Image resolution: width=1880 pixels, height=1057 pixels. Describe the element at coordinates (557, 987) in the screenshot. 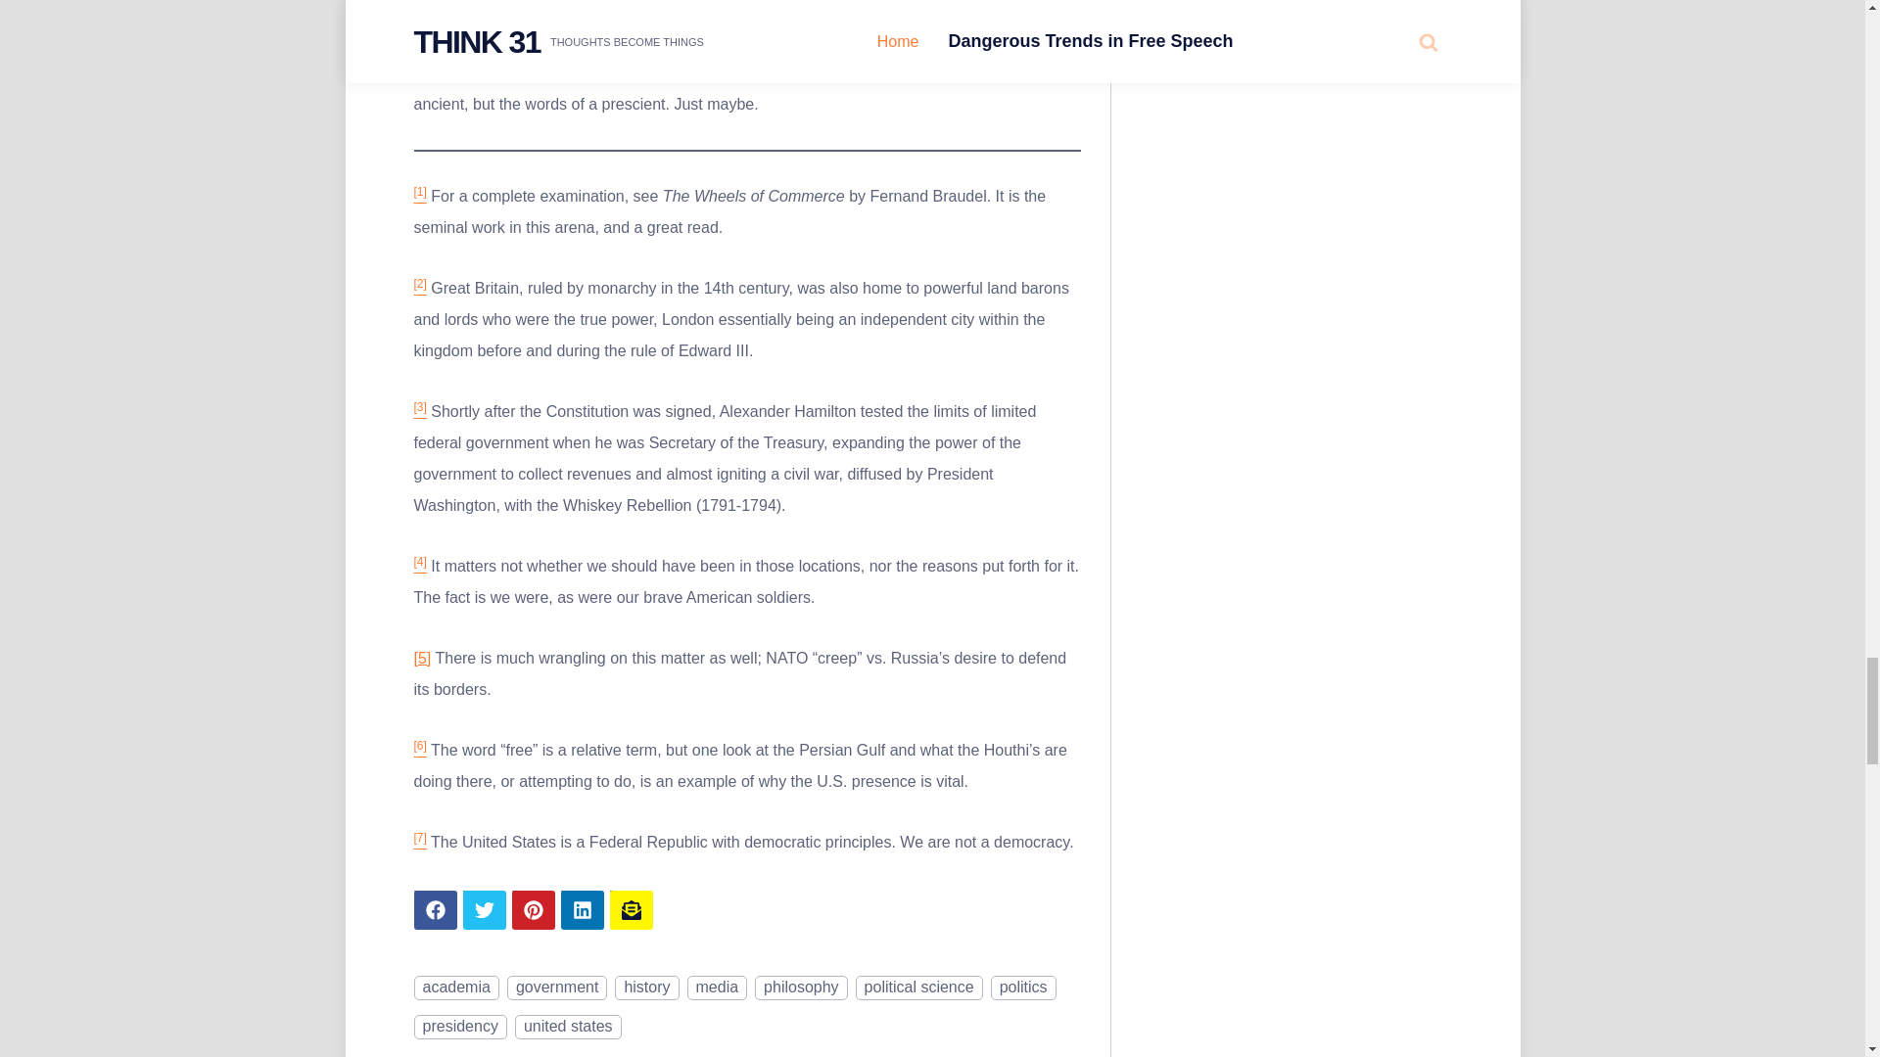

I see `government` at that location.